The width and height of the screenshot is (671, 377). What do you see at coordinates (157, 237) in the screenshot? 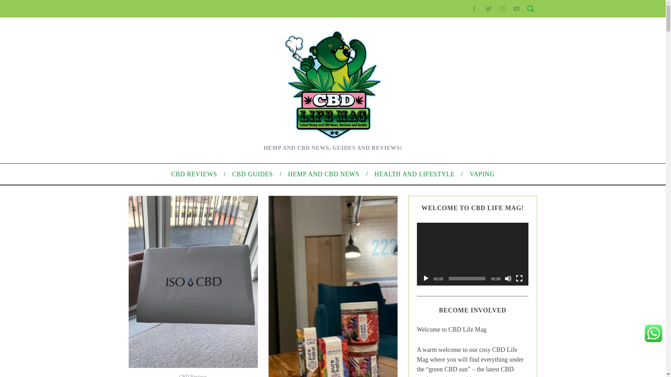
I see `Am Joy` at bounding box center [157, 237].